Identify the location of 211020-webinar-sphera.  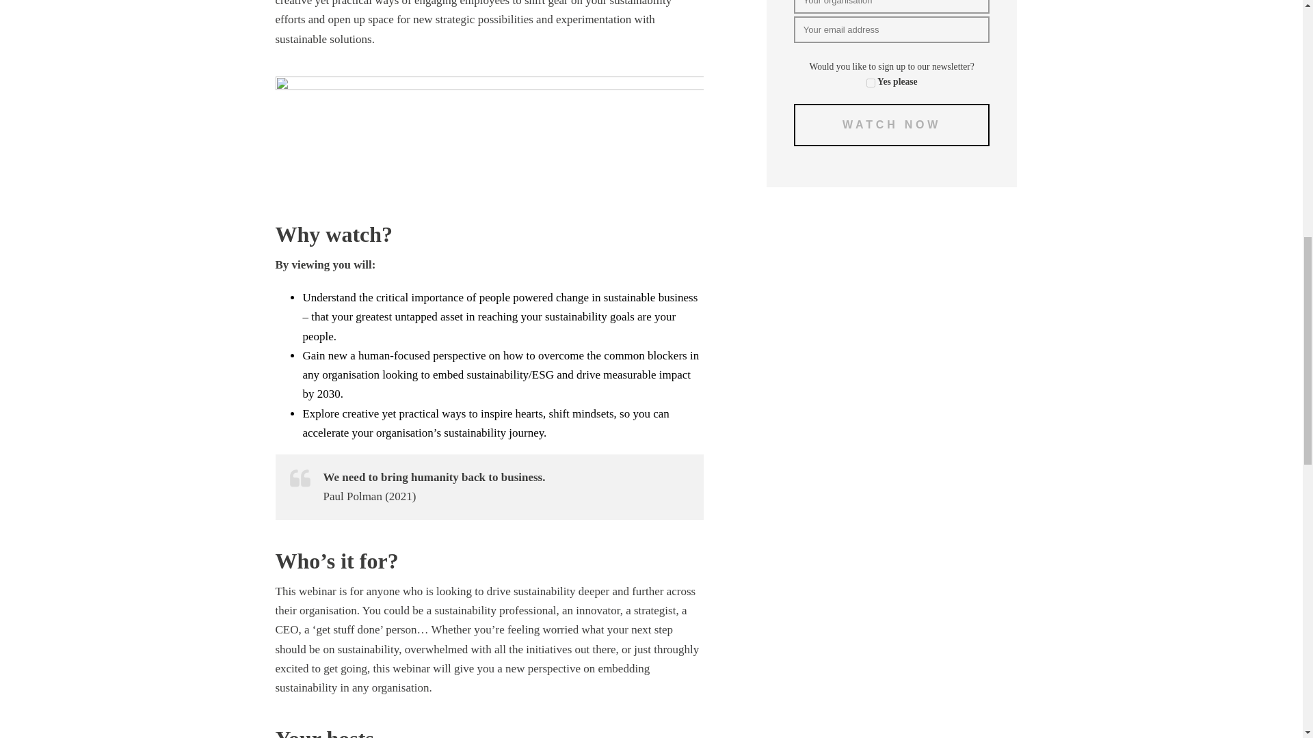
(489, 130).